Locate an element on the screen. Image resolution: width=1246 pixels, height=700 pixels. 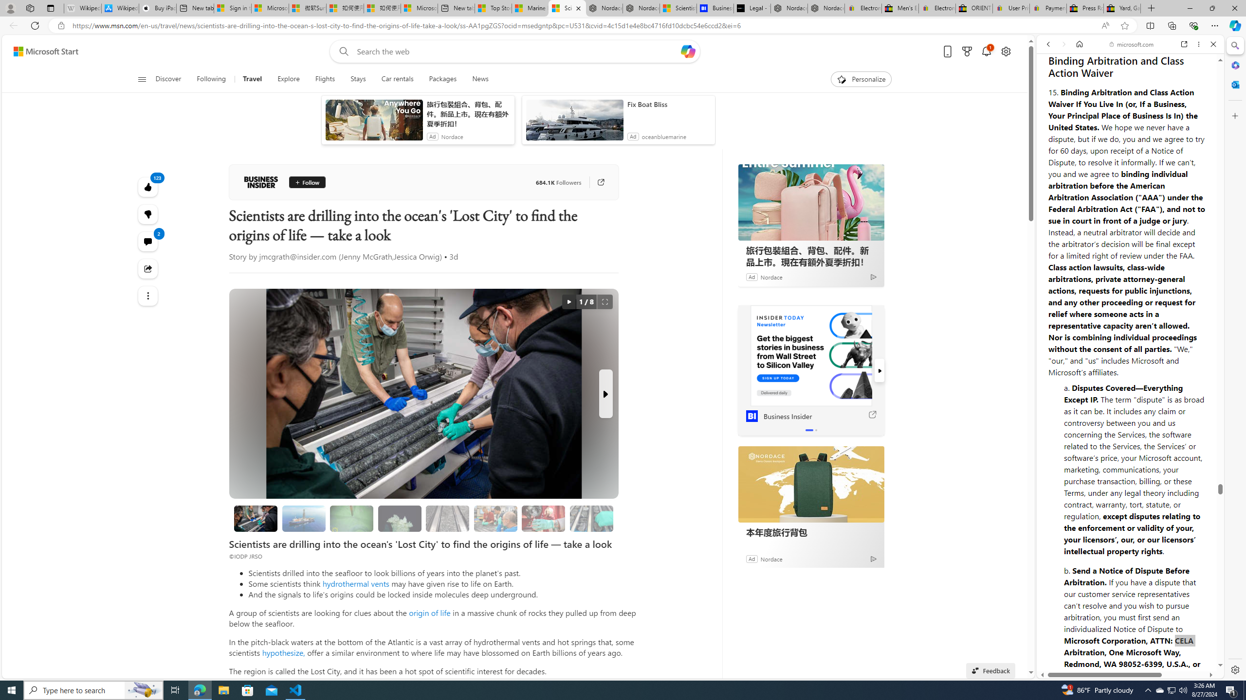
Payments Terms of Use | eBay.com is located at coordinates (1047, 8).